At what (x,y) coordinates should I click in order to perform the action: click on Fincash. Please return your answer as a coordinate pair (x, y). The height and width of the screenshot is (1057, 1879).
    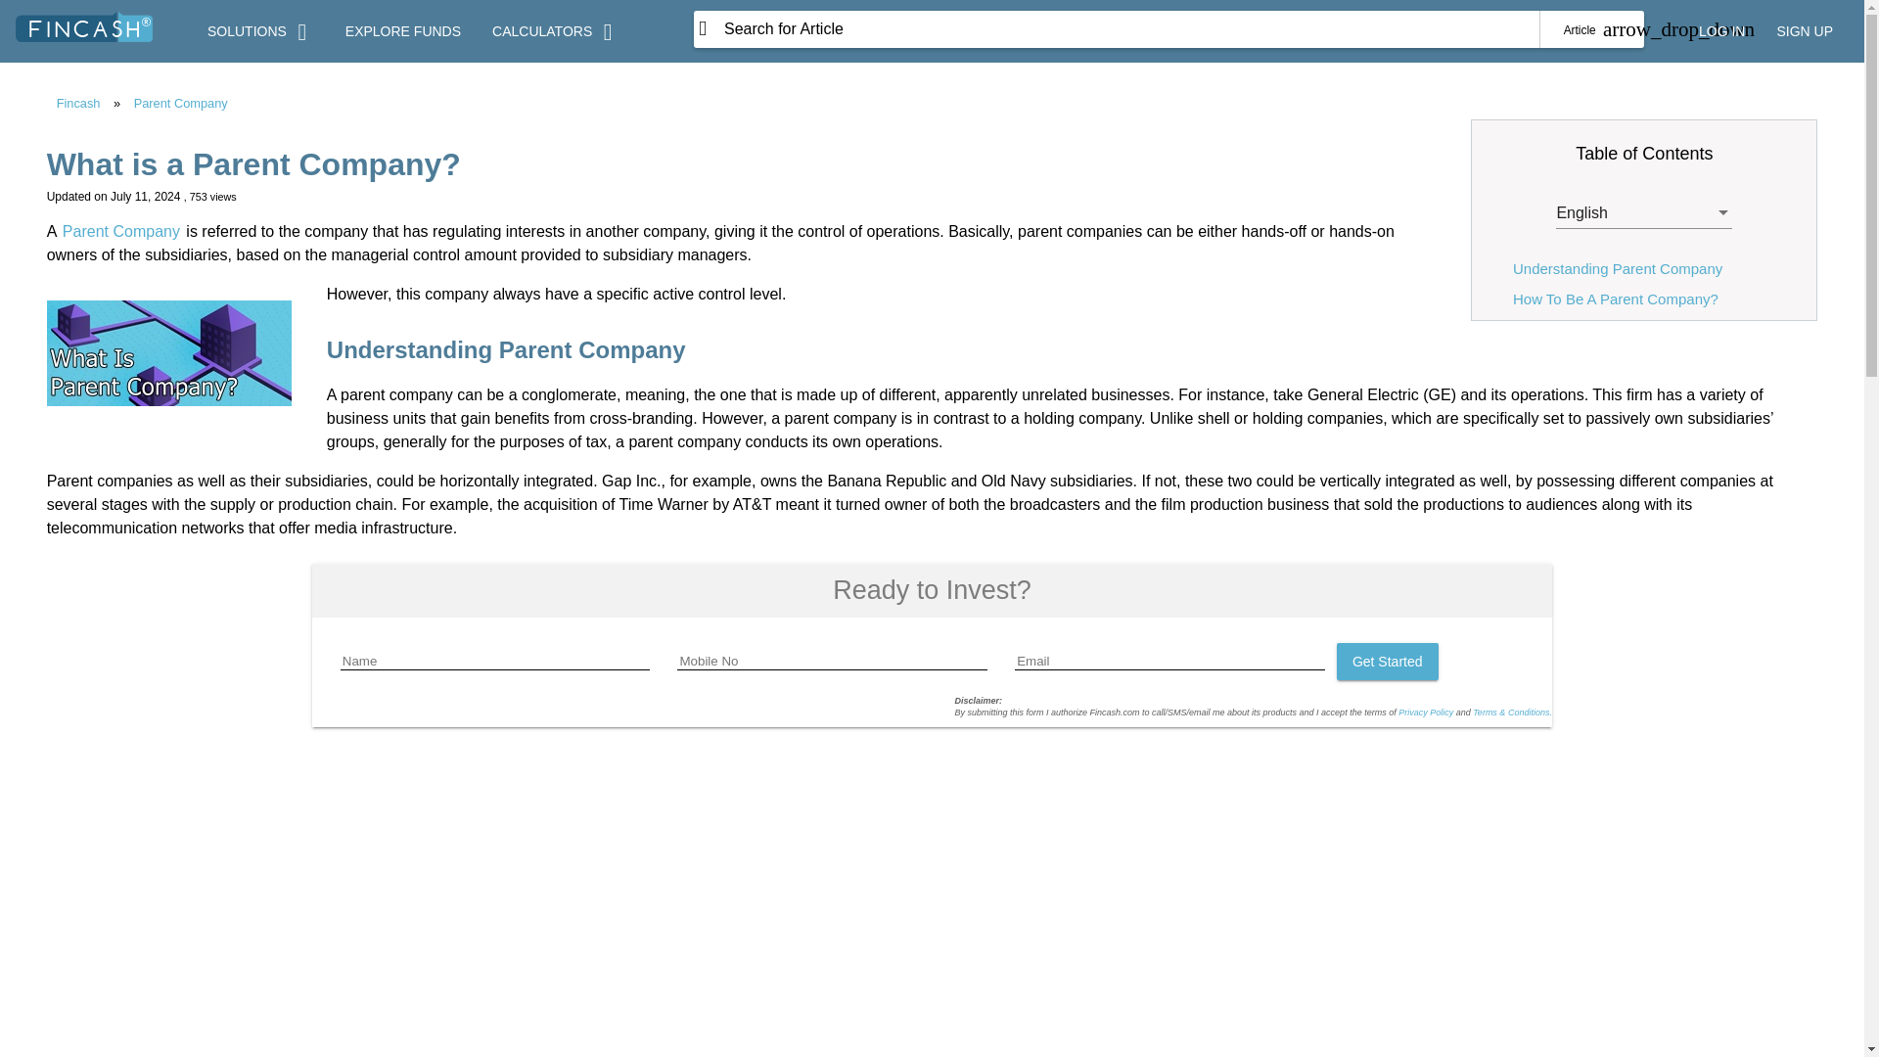
    Looking at the image, I should click on (78, 104).